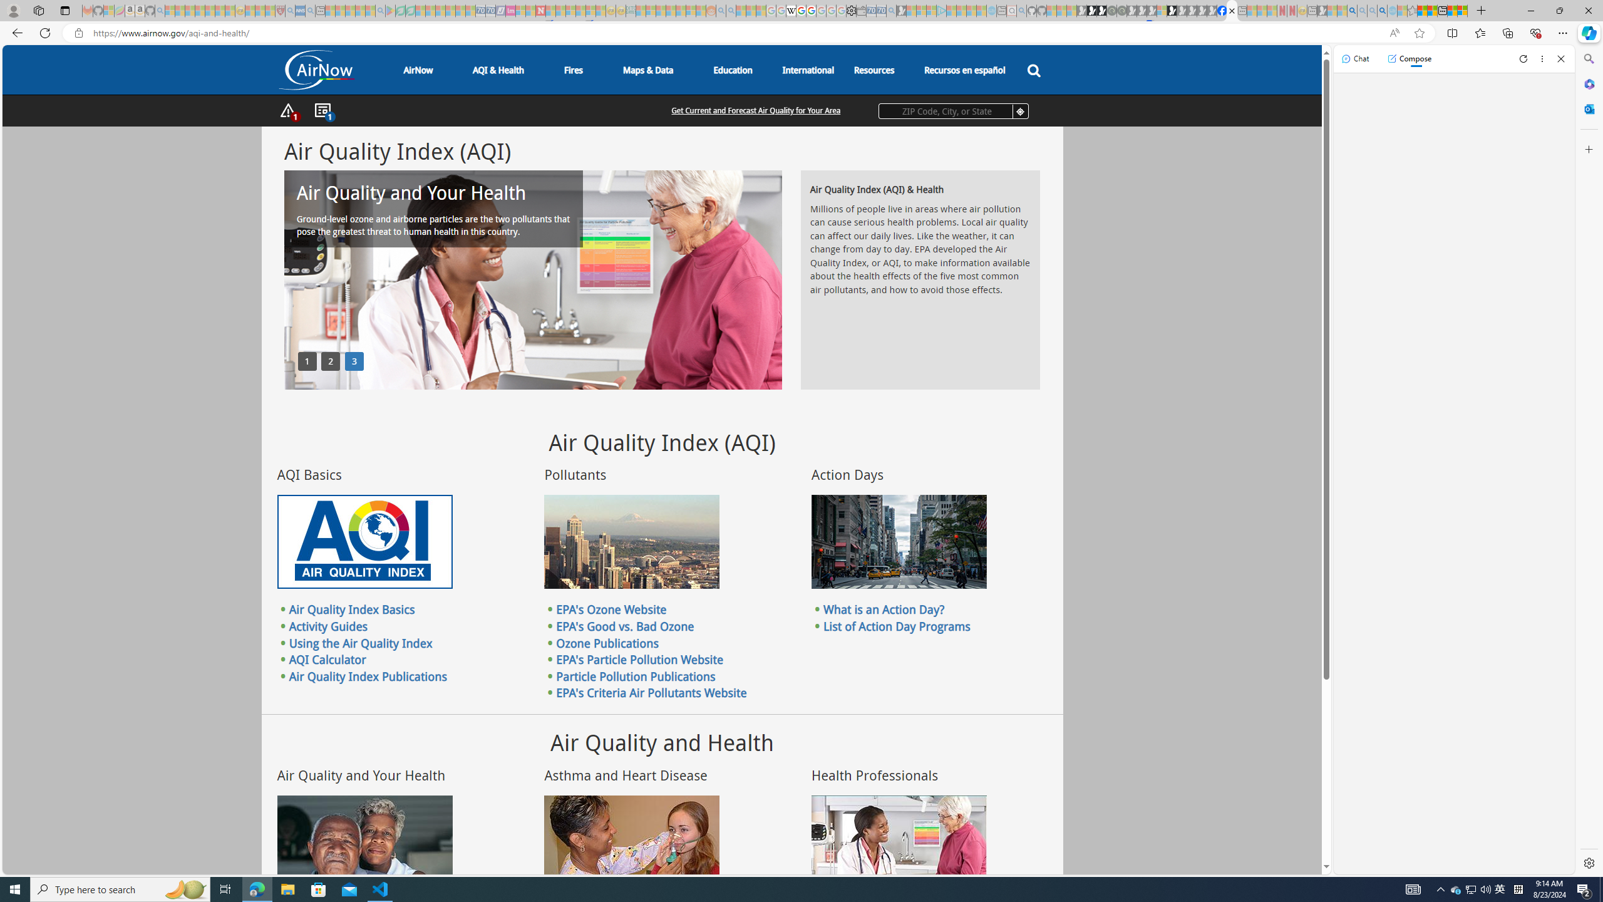 The image size is (1603, 902). Describe the element at coordinates (359, 11) in the screenshot. I see `Pets - MSN - Sleeping` at that location.